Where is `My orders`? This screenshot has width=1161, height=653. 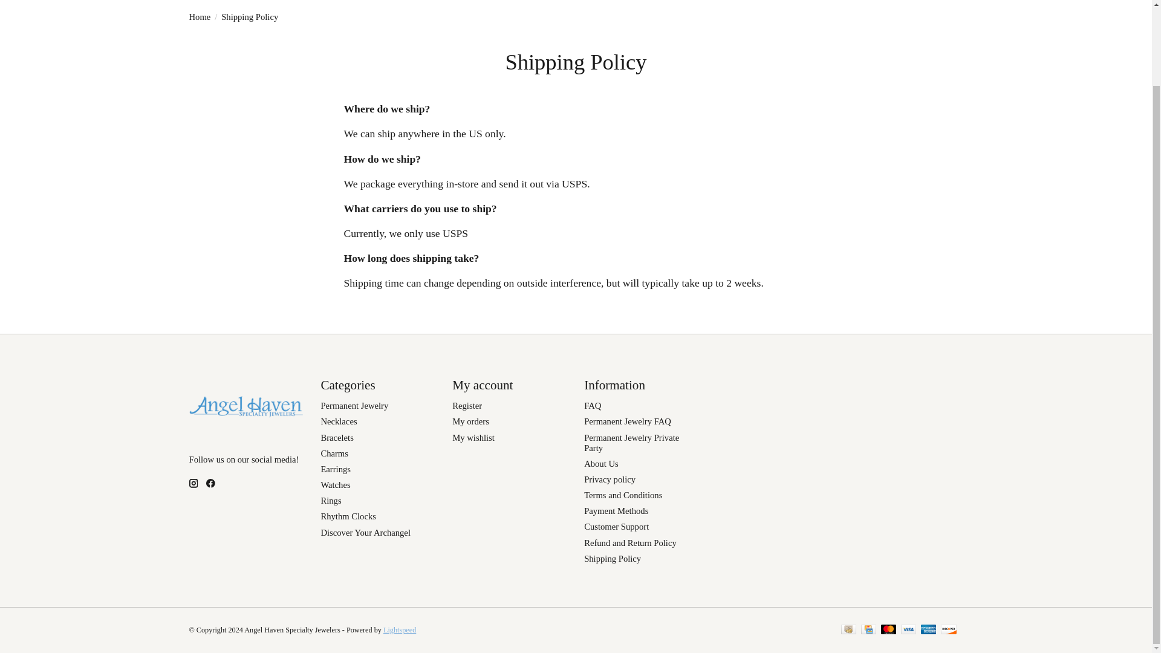
My orders is located at coordinates (470, 421).